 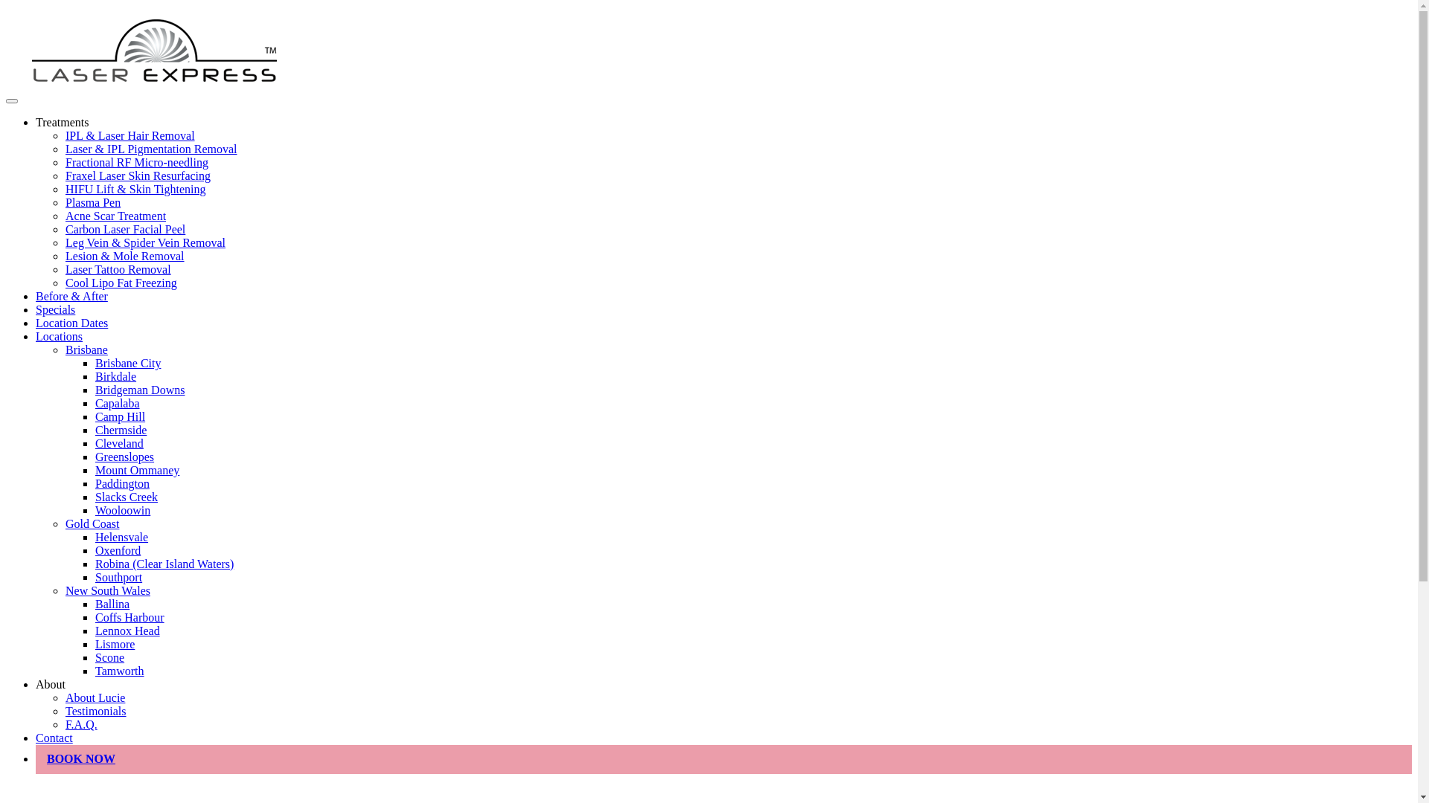 I want to click on F.A.Q., so click(x=82, y=724).